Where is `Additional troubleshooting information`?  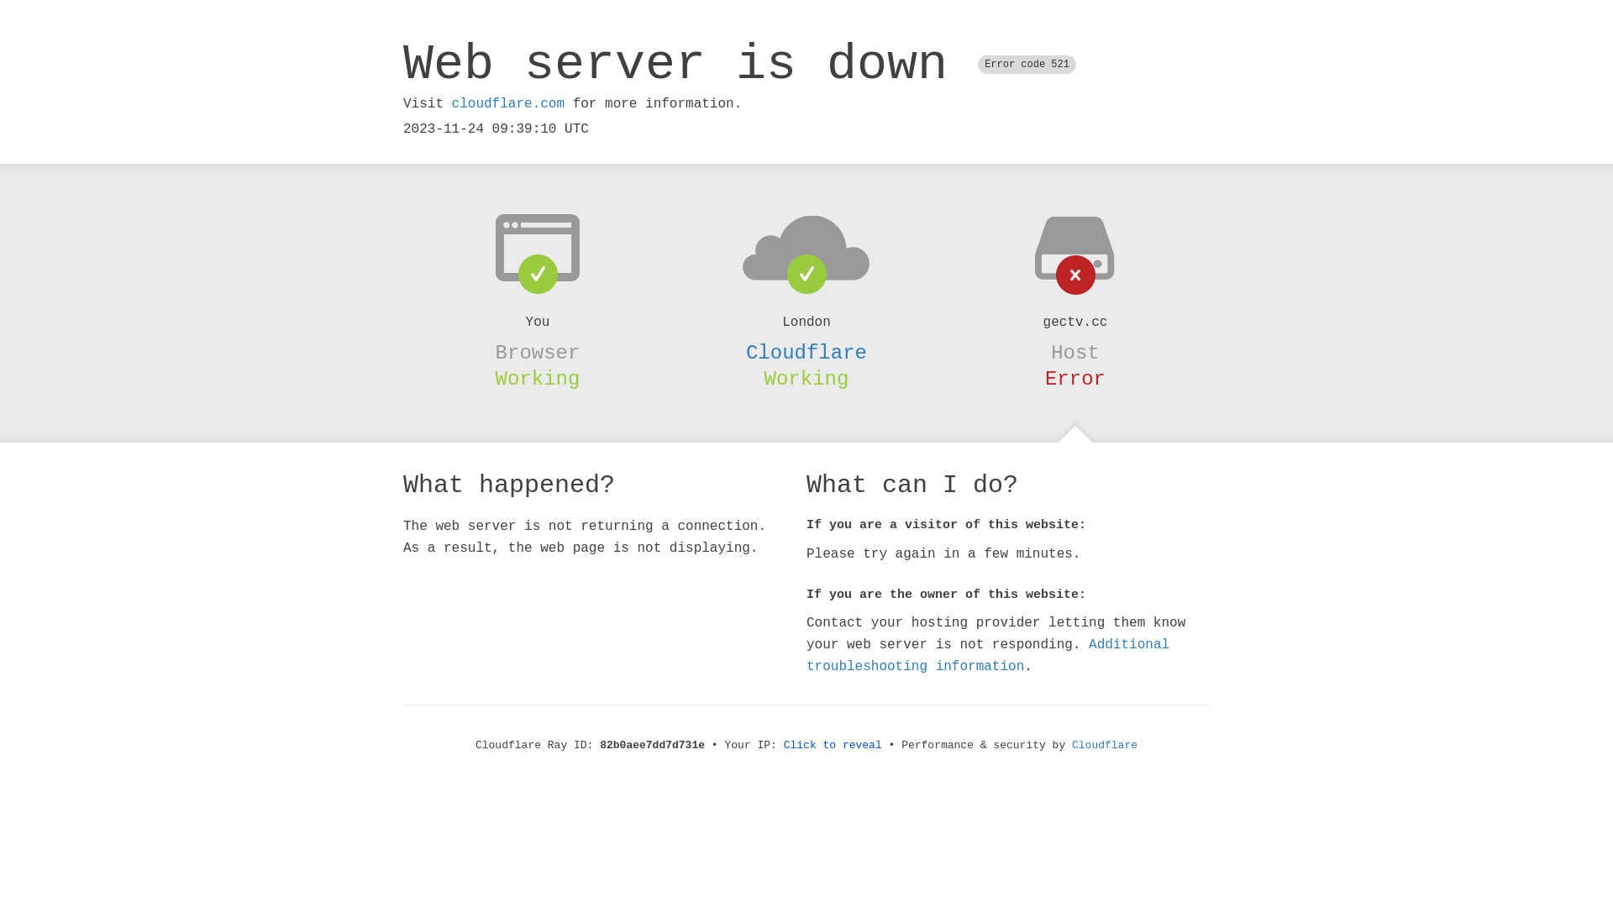
Additional troubleshooting information is located at coordinates (988, 655).